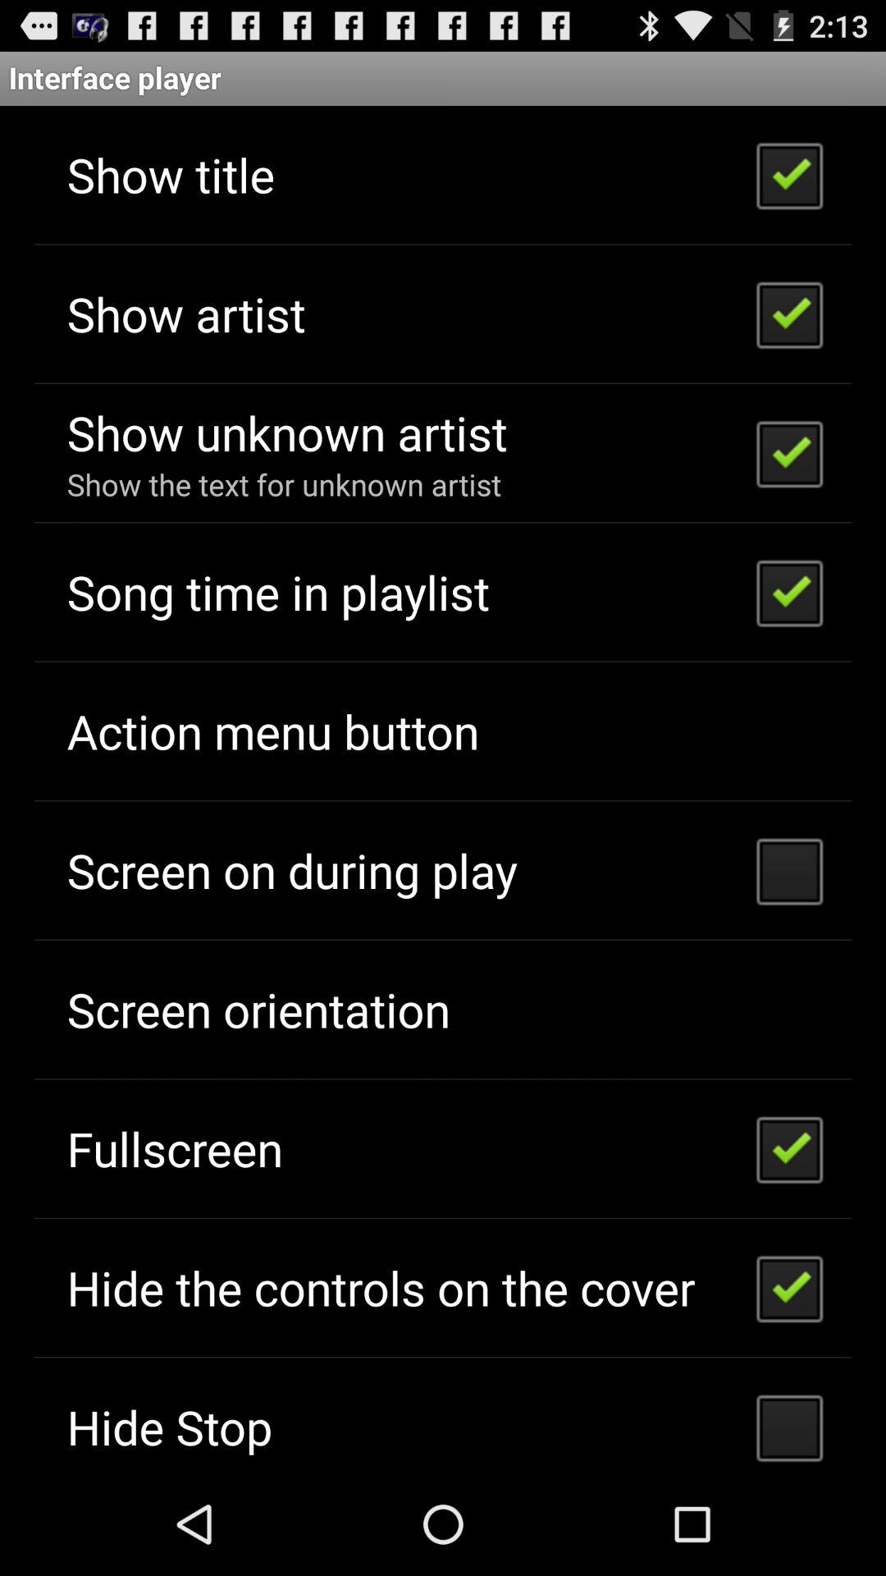 The height and width of the screenshot is (1576, 886). Describe the element at coordinates (381, 1287) in the screenshot. I see `jump to the hide the controls app` at that location.